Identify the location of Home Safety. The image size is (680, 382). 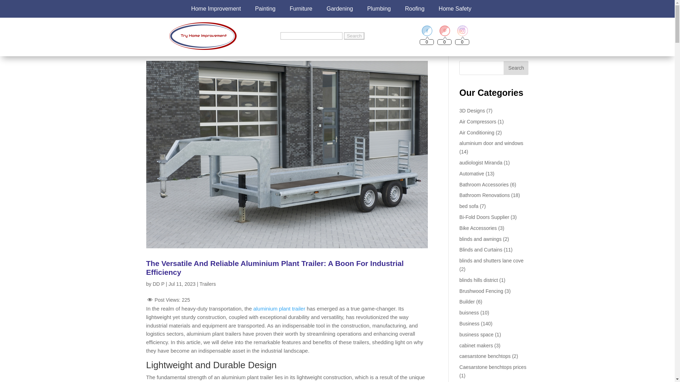
(455, 8).